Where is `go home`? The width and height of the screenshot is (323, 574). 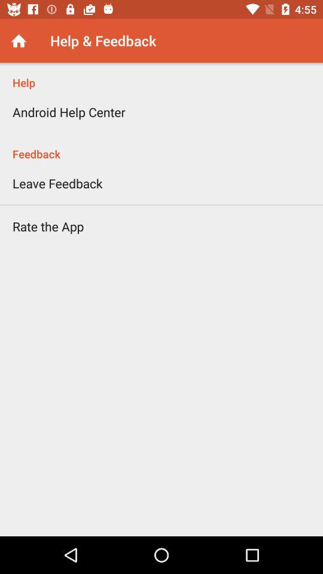 go home is located at coordinates (19, 41).